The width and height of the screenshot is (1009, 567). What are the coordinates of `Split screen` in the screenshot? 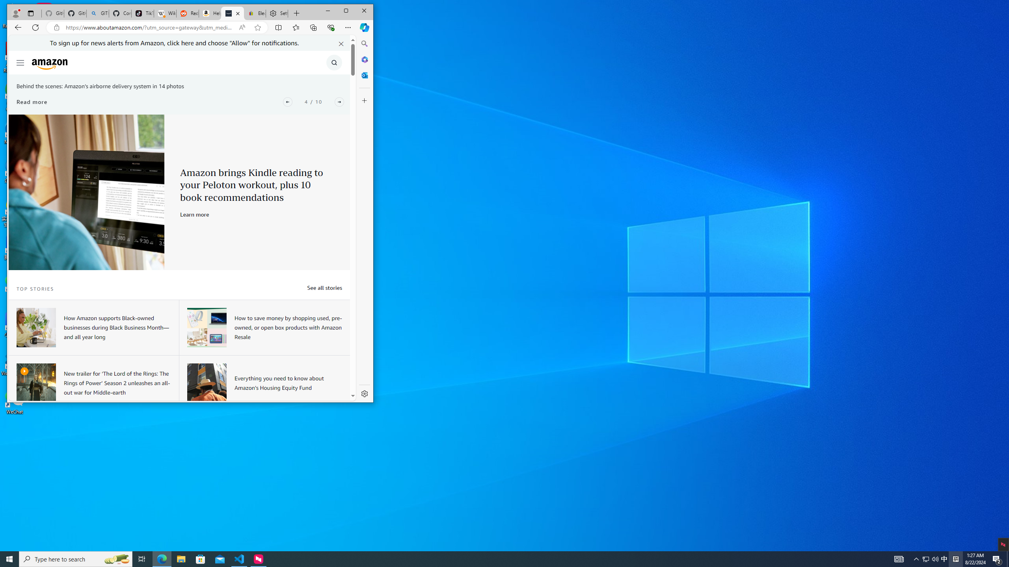 It's located at (277, 13).